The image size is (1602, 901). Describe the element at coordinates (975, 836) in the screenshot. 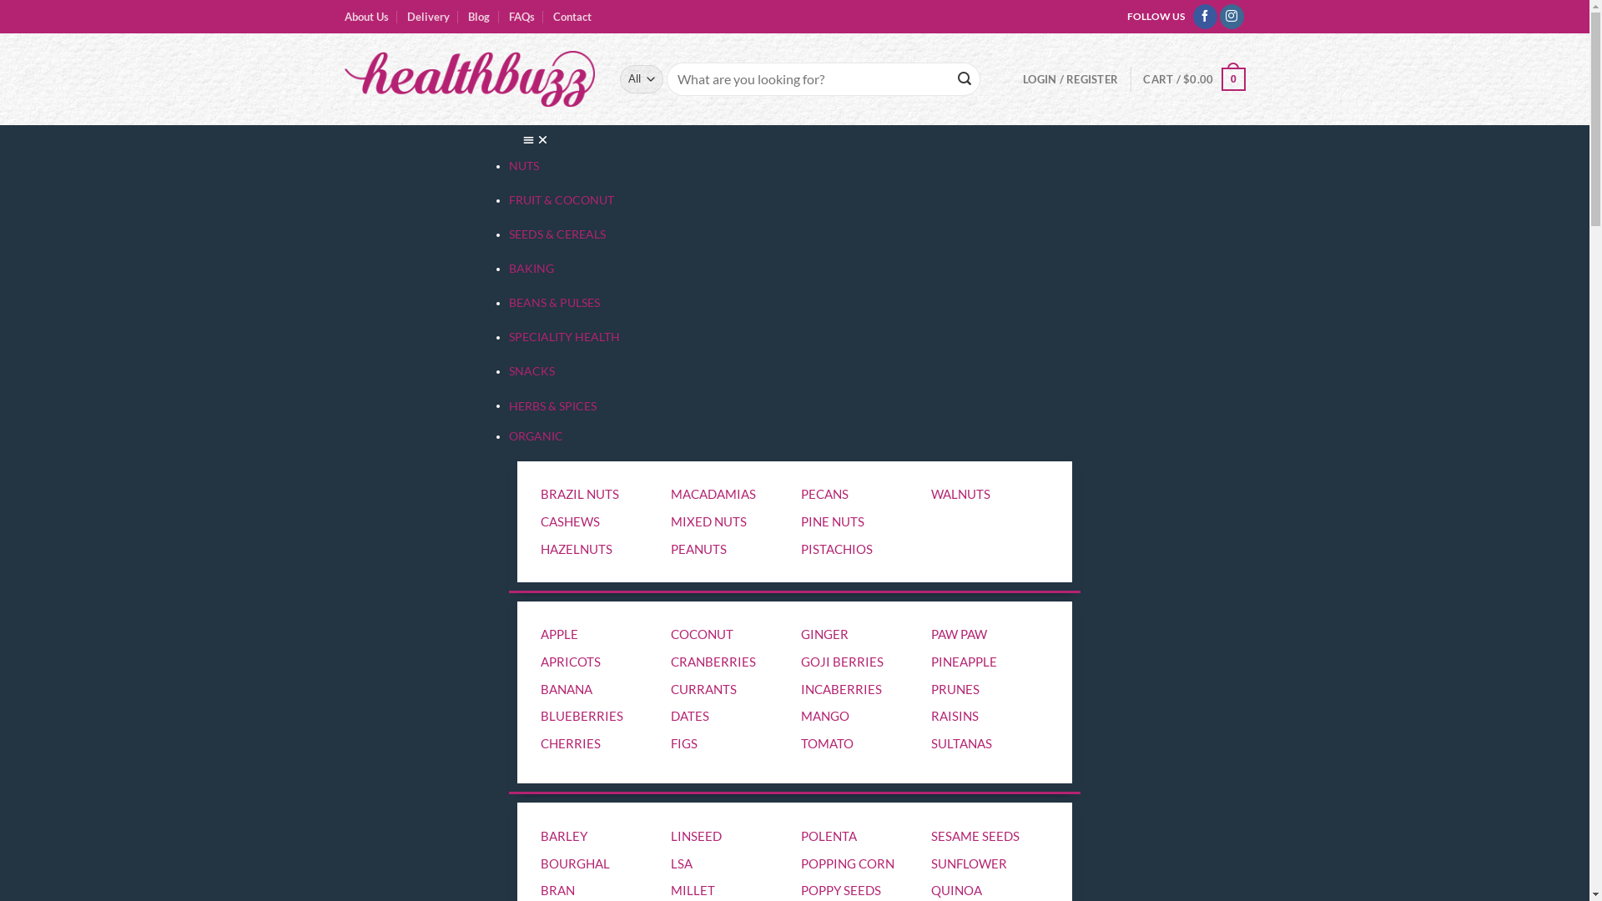

I see `SESAME SEEDS` at that location.